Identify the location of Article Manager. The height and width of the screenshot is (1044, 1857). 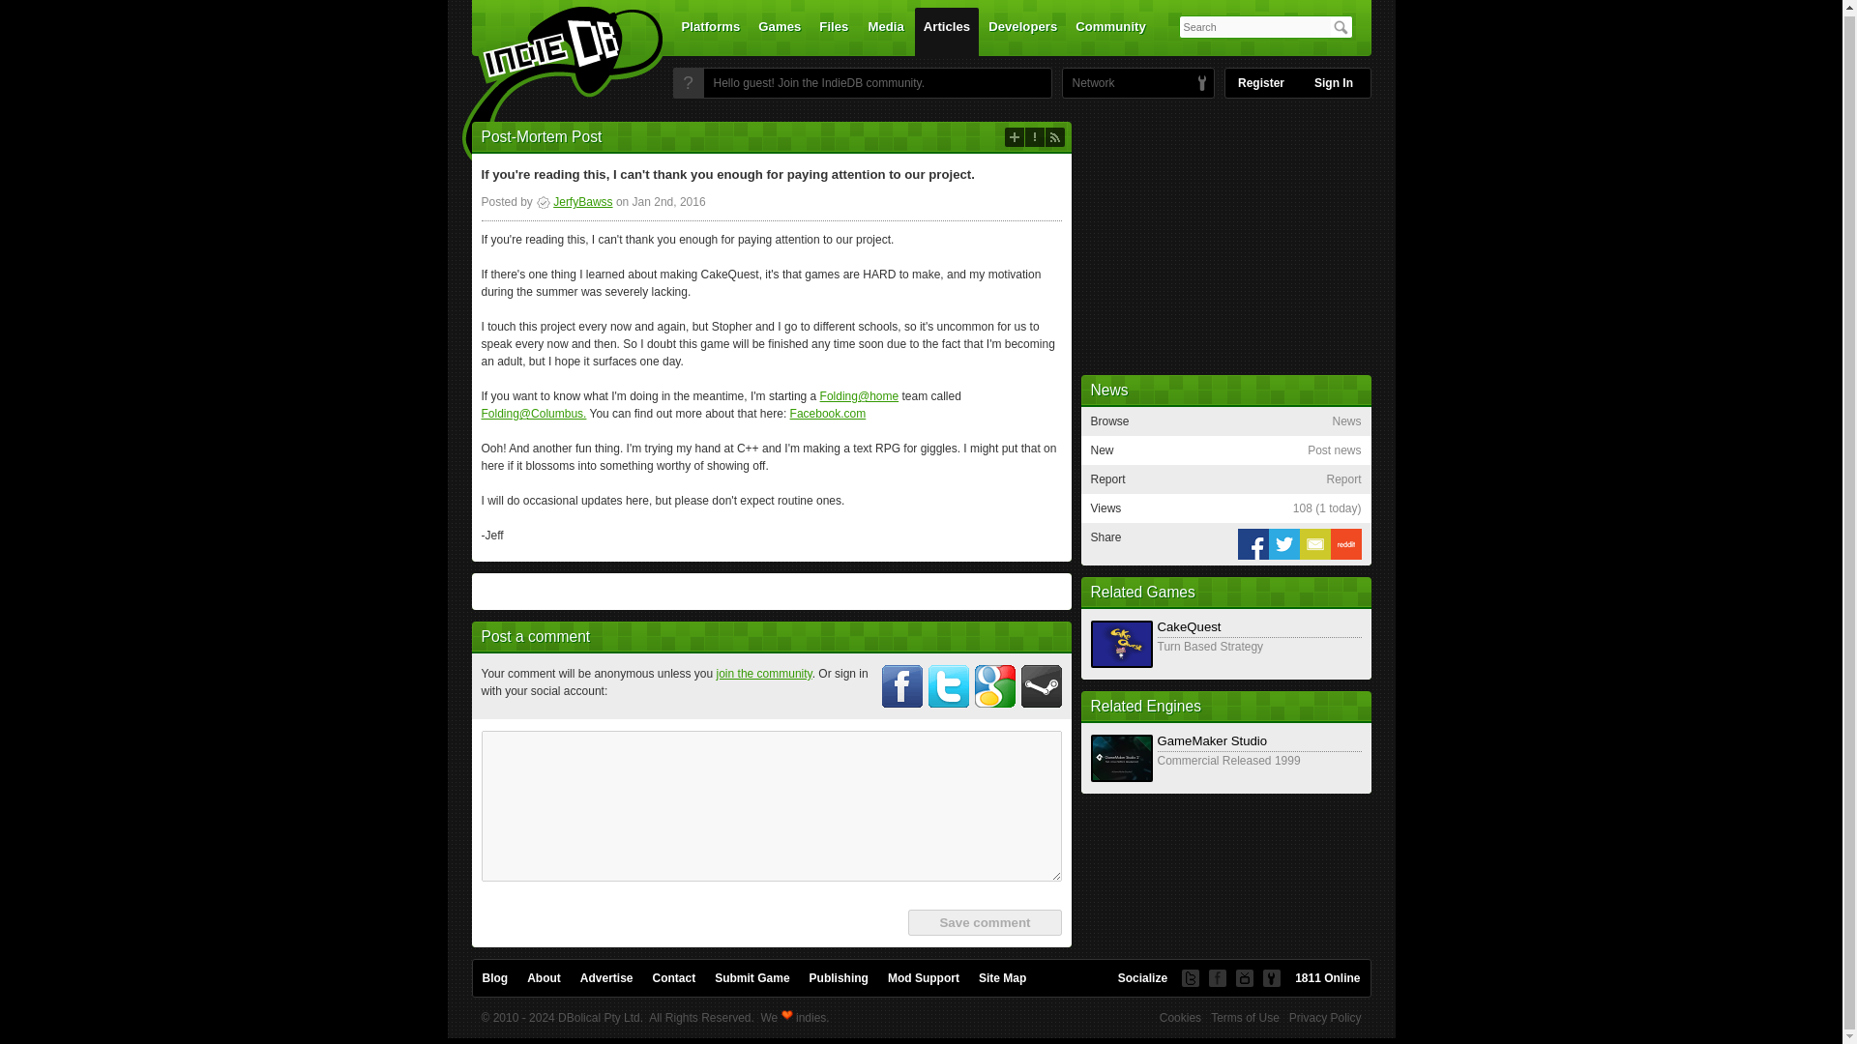
(575, 201).